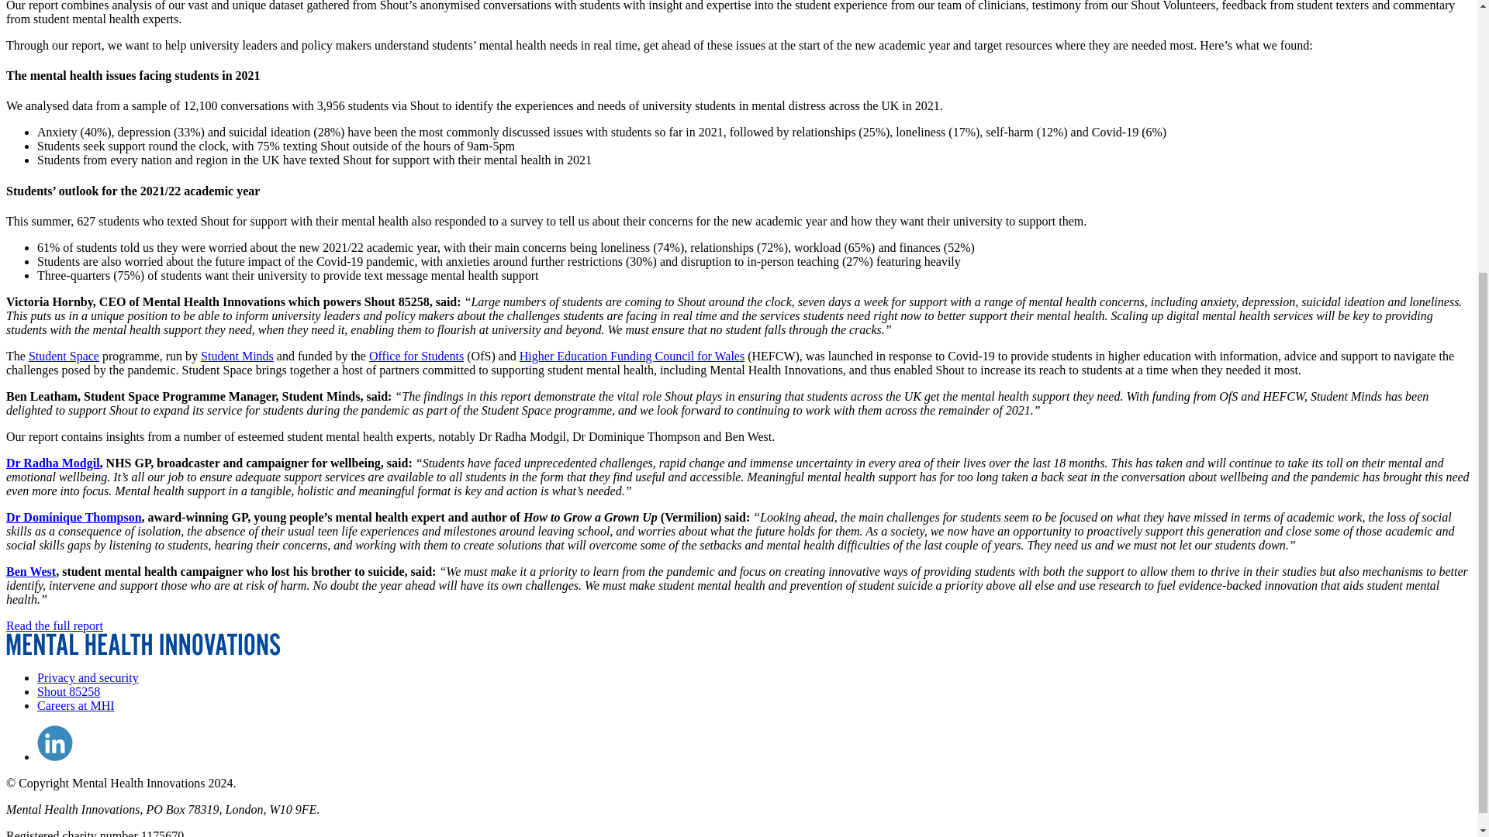  Describe the element at coordinates (632, 356) in the screenshot. I see `Higher Education Funding Council for Wales` at that location.